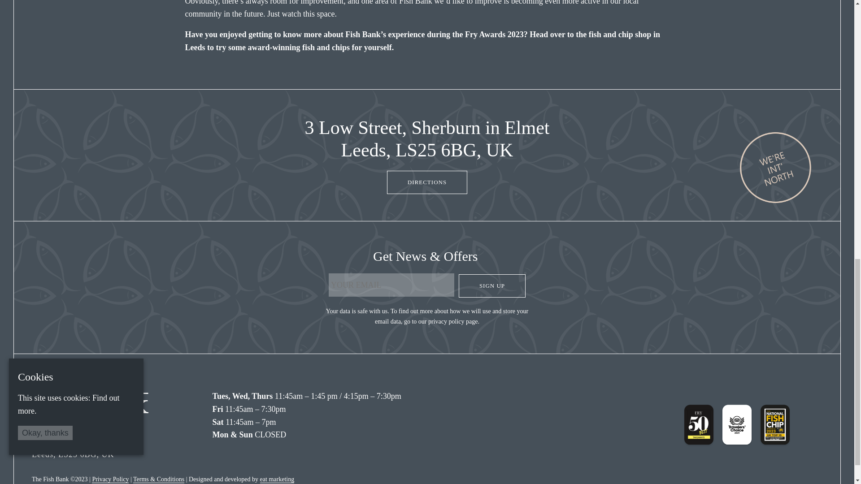 The width and height of the screenshot is (861, 484). Describe the element at coordinates (277, 479) in the screenshot. I see `eat marketing` at that location.